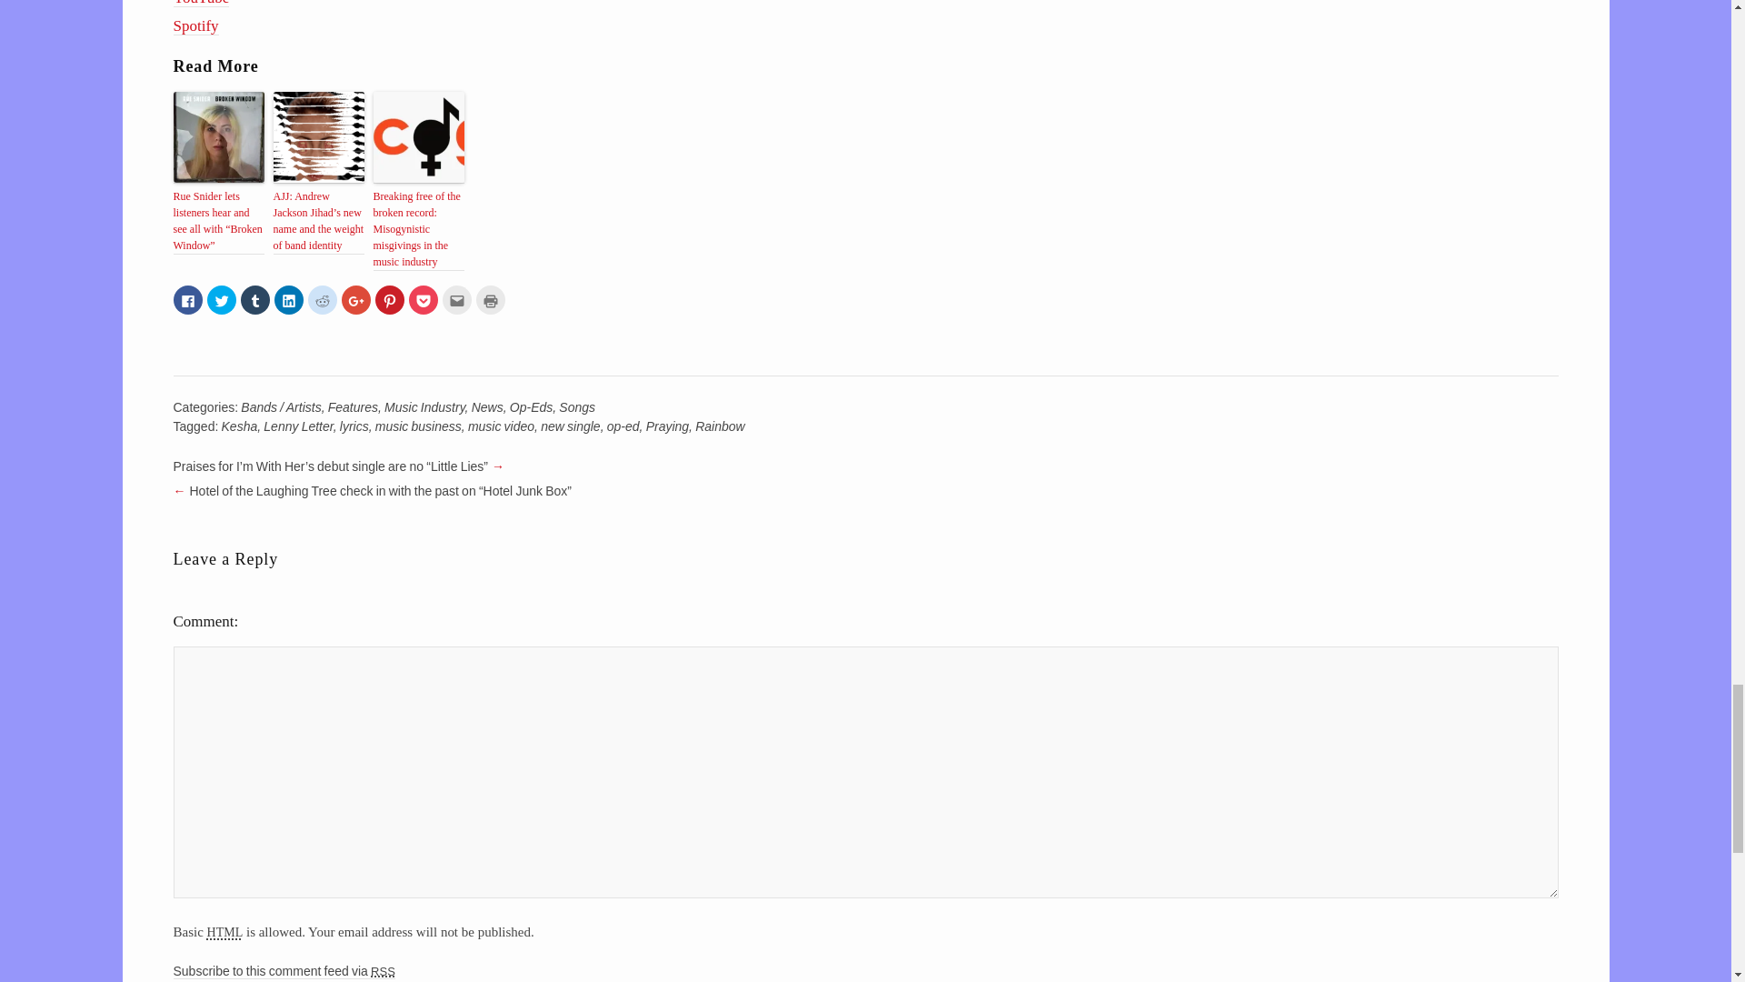 The width and height of the screenshot is (1745, 982). Describe the element at coordinates (289, 300) in the screenshot. I see `Click to share on LinkedIn` at that location.